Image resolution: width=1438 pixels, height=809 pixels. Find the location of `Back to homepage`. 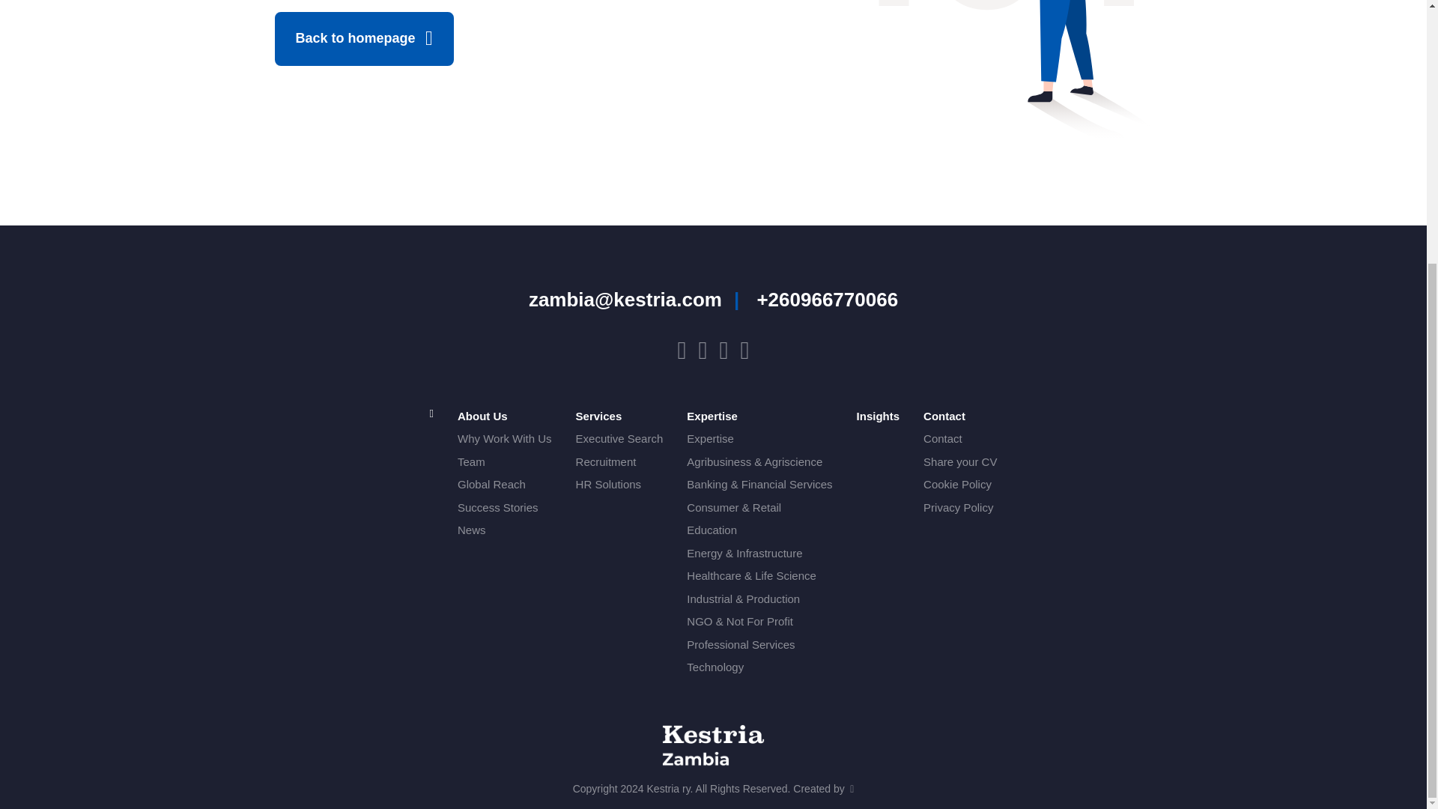

Back to homepage is located at coordinates (363, 39).